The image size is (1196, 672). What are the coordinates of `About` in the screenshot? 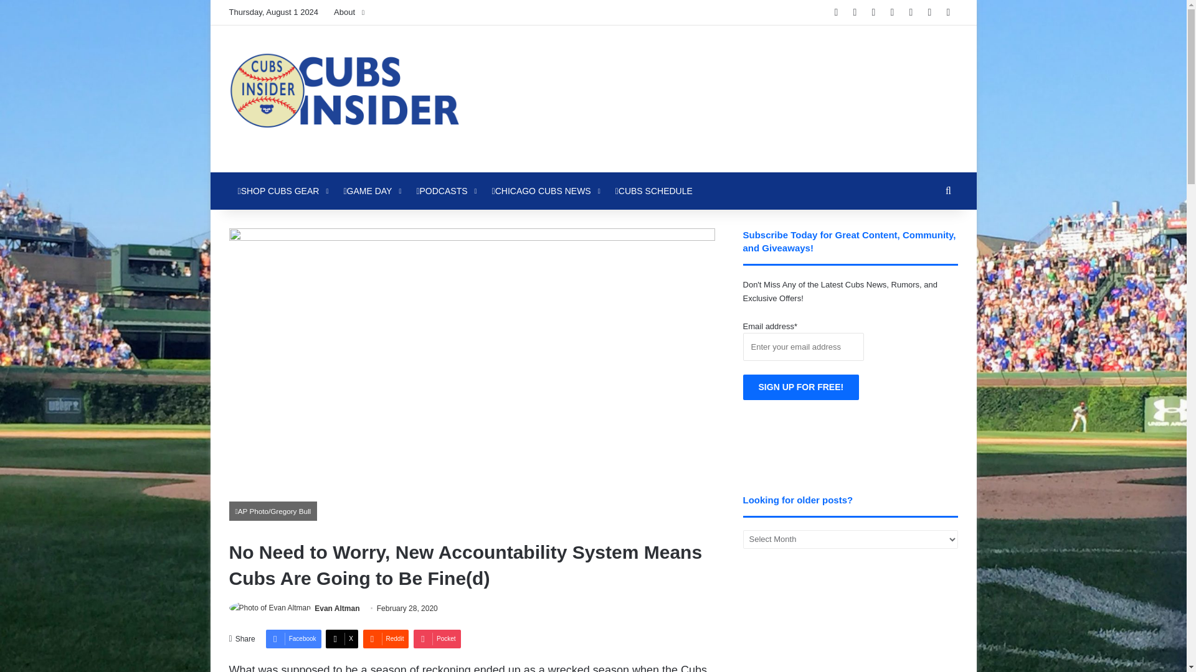 It's located at (349, 12).